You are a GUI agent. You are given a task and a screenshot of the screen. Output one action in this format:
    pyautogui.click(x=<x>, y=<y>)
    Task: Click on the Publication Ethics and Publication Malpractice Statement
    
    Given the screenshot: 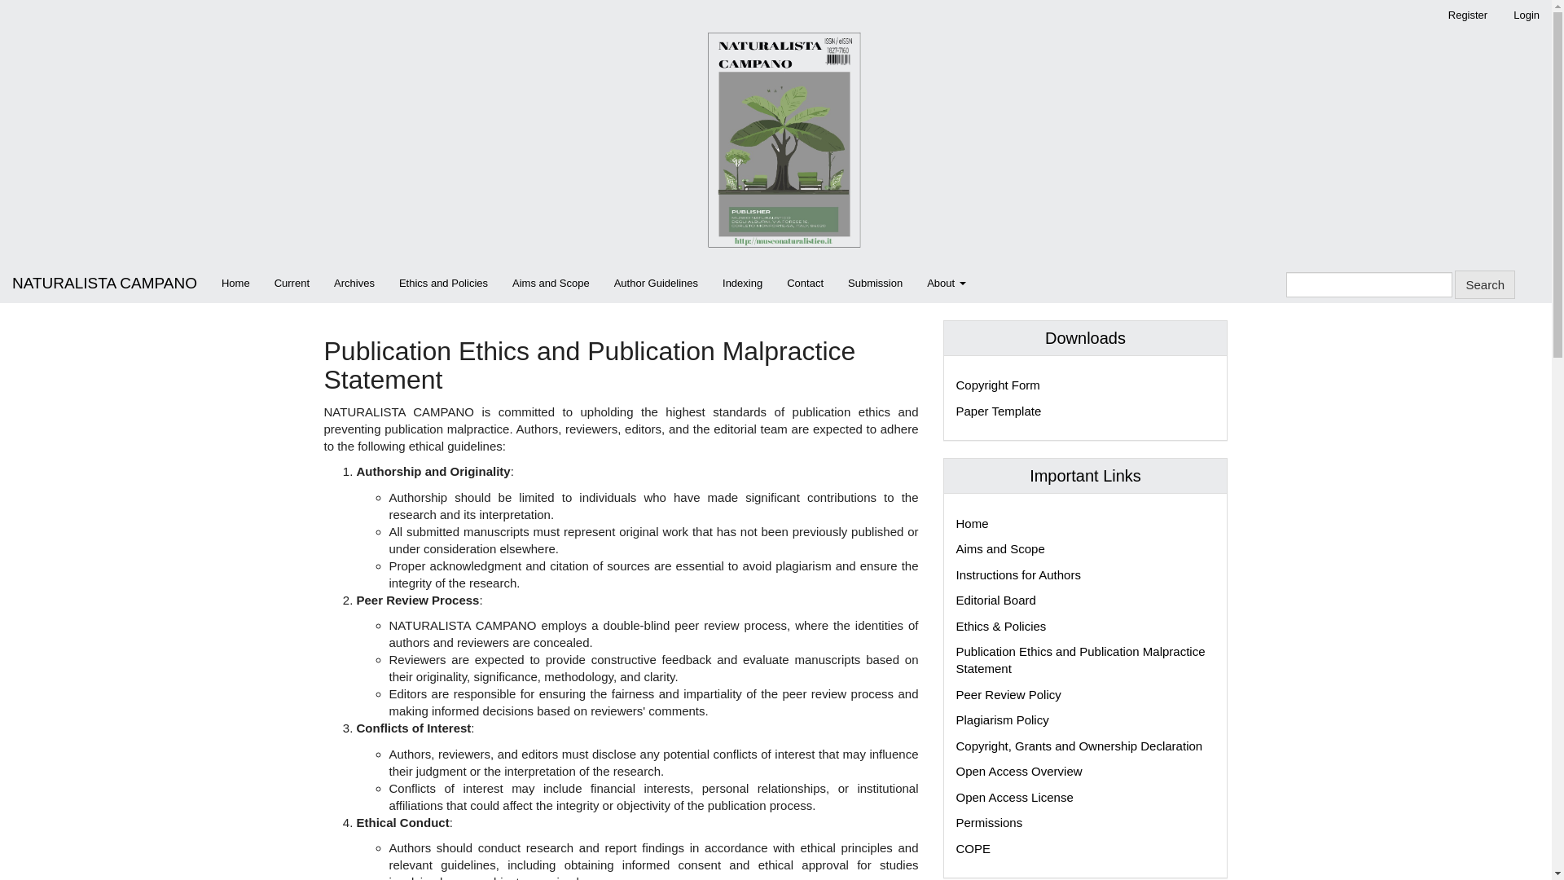 What is the action you would take?
    pyautogui.click(x=1080, y=660)
    